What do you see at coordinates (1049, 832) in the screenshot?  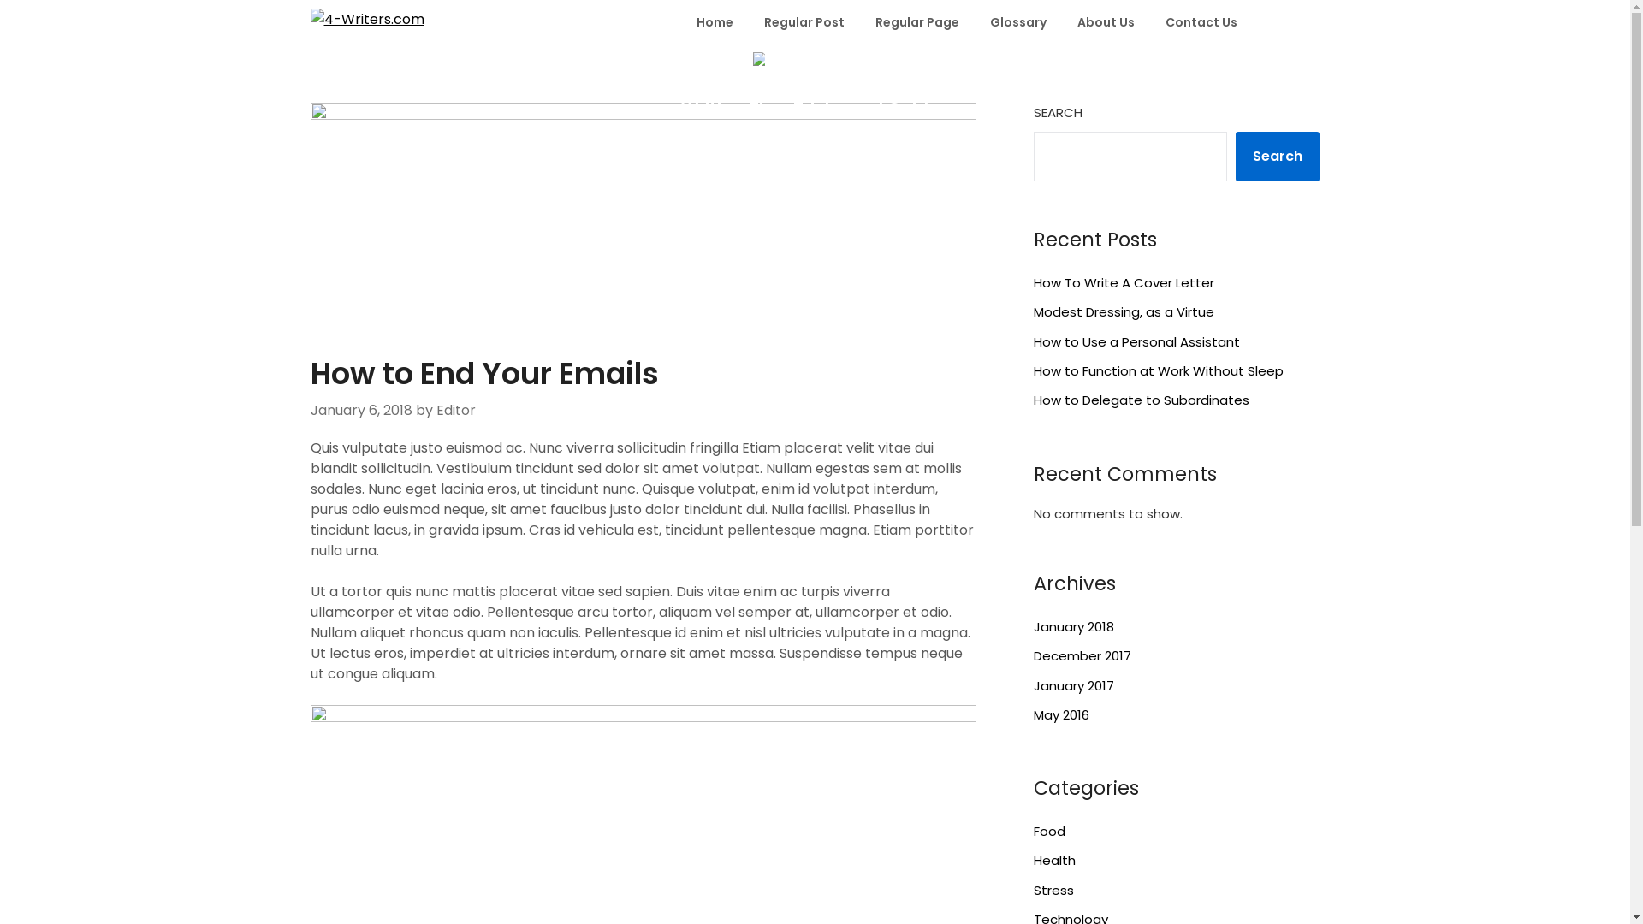 I see `Food` at bounding box center [1049, 832].